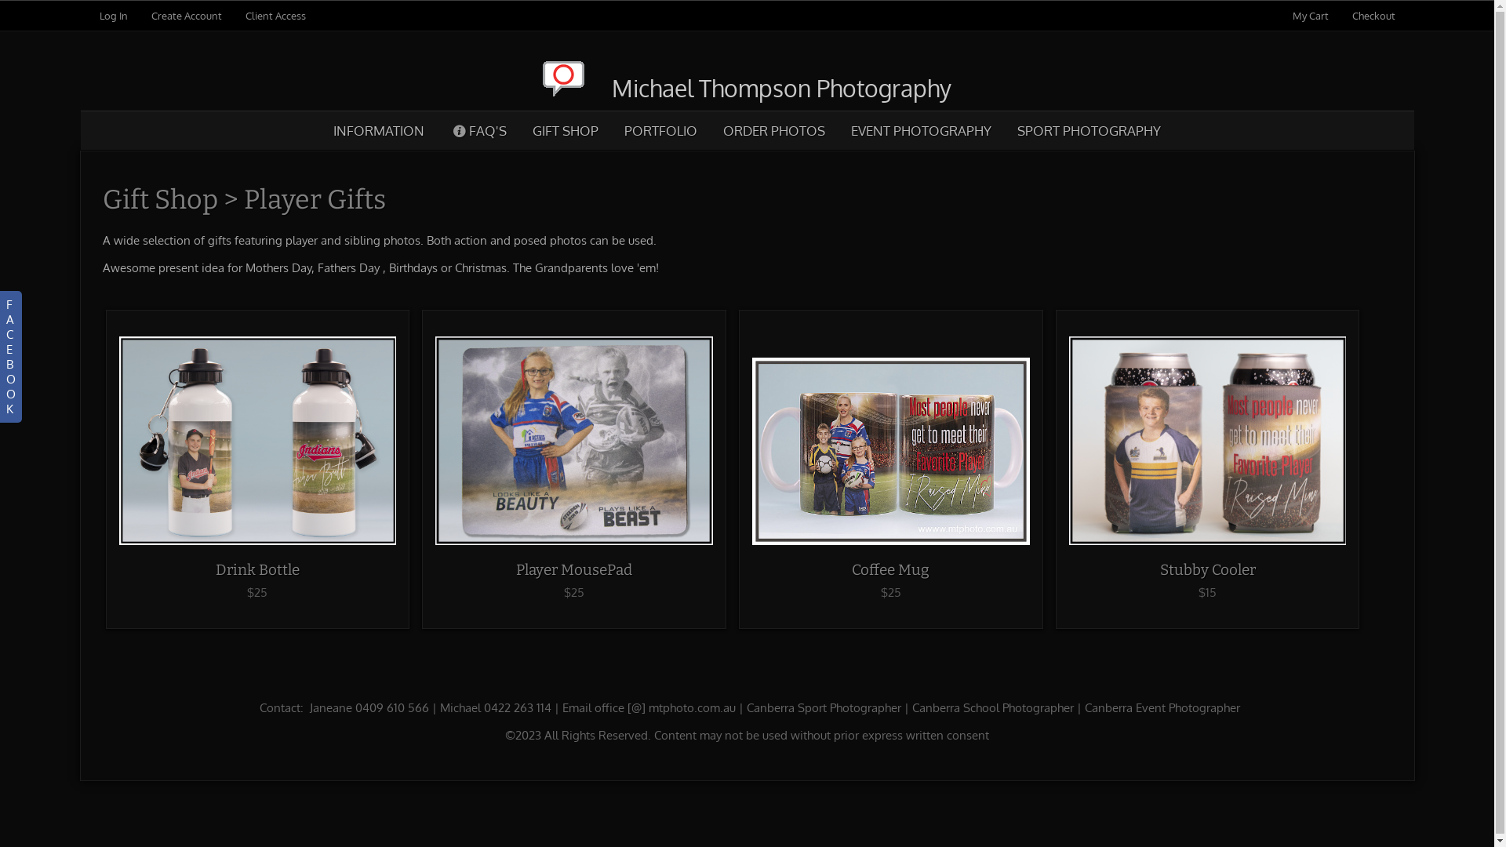  What do you see at coordinates (380, 130) in the screenshot?
I see `INFORMATION` at bounding box center [380, 130].